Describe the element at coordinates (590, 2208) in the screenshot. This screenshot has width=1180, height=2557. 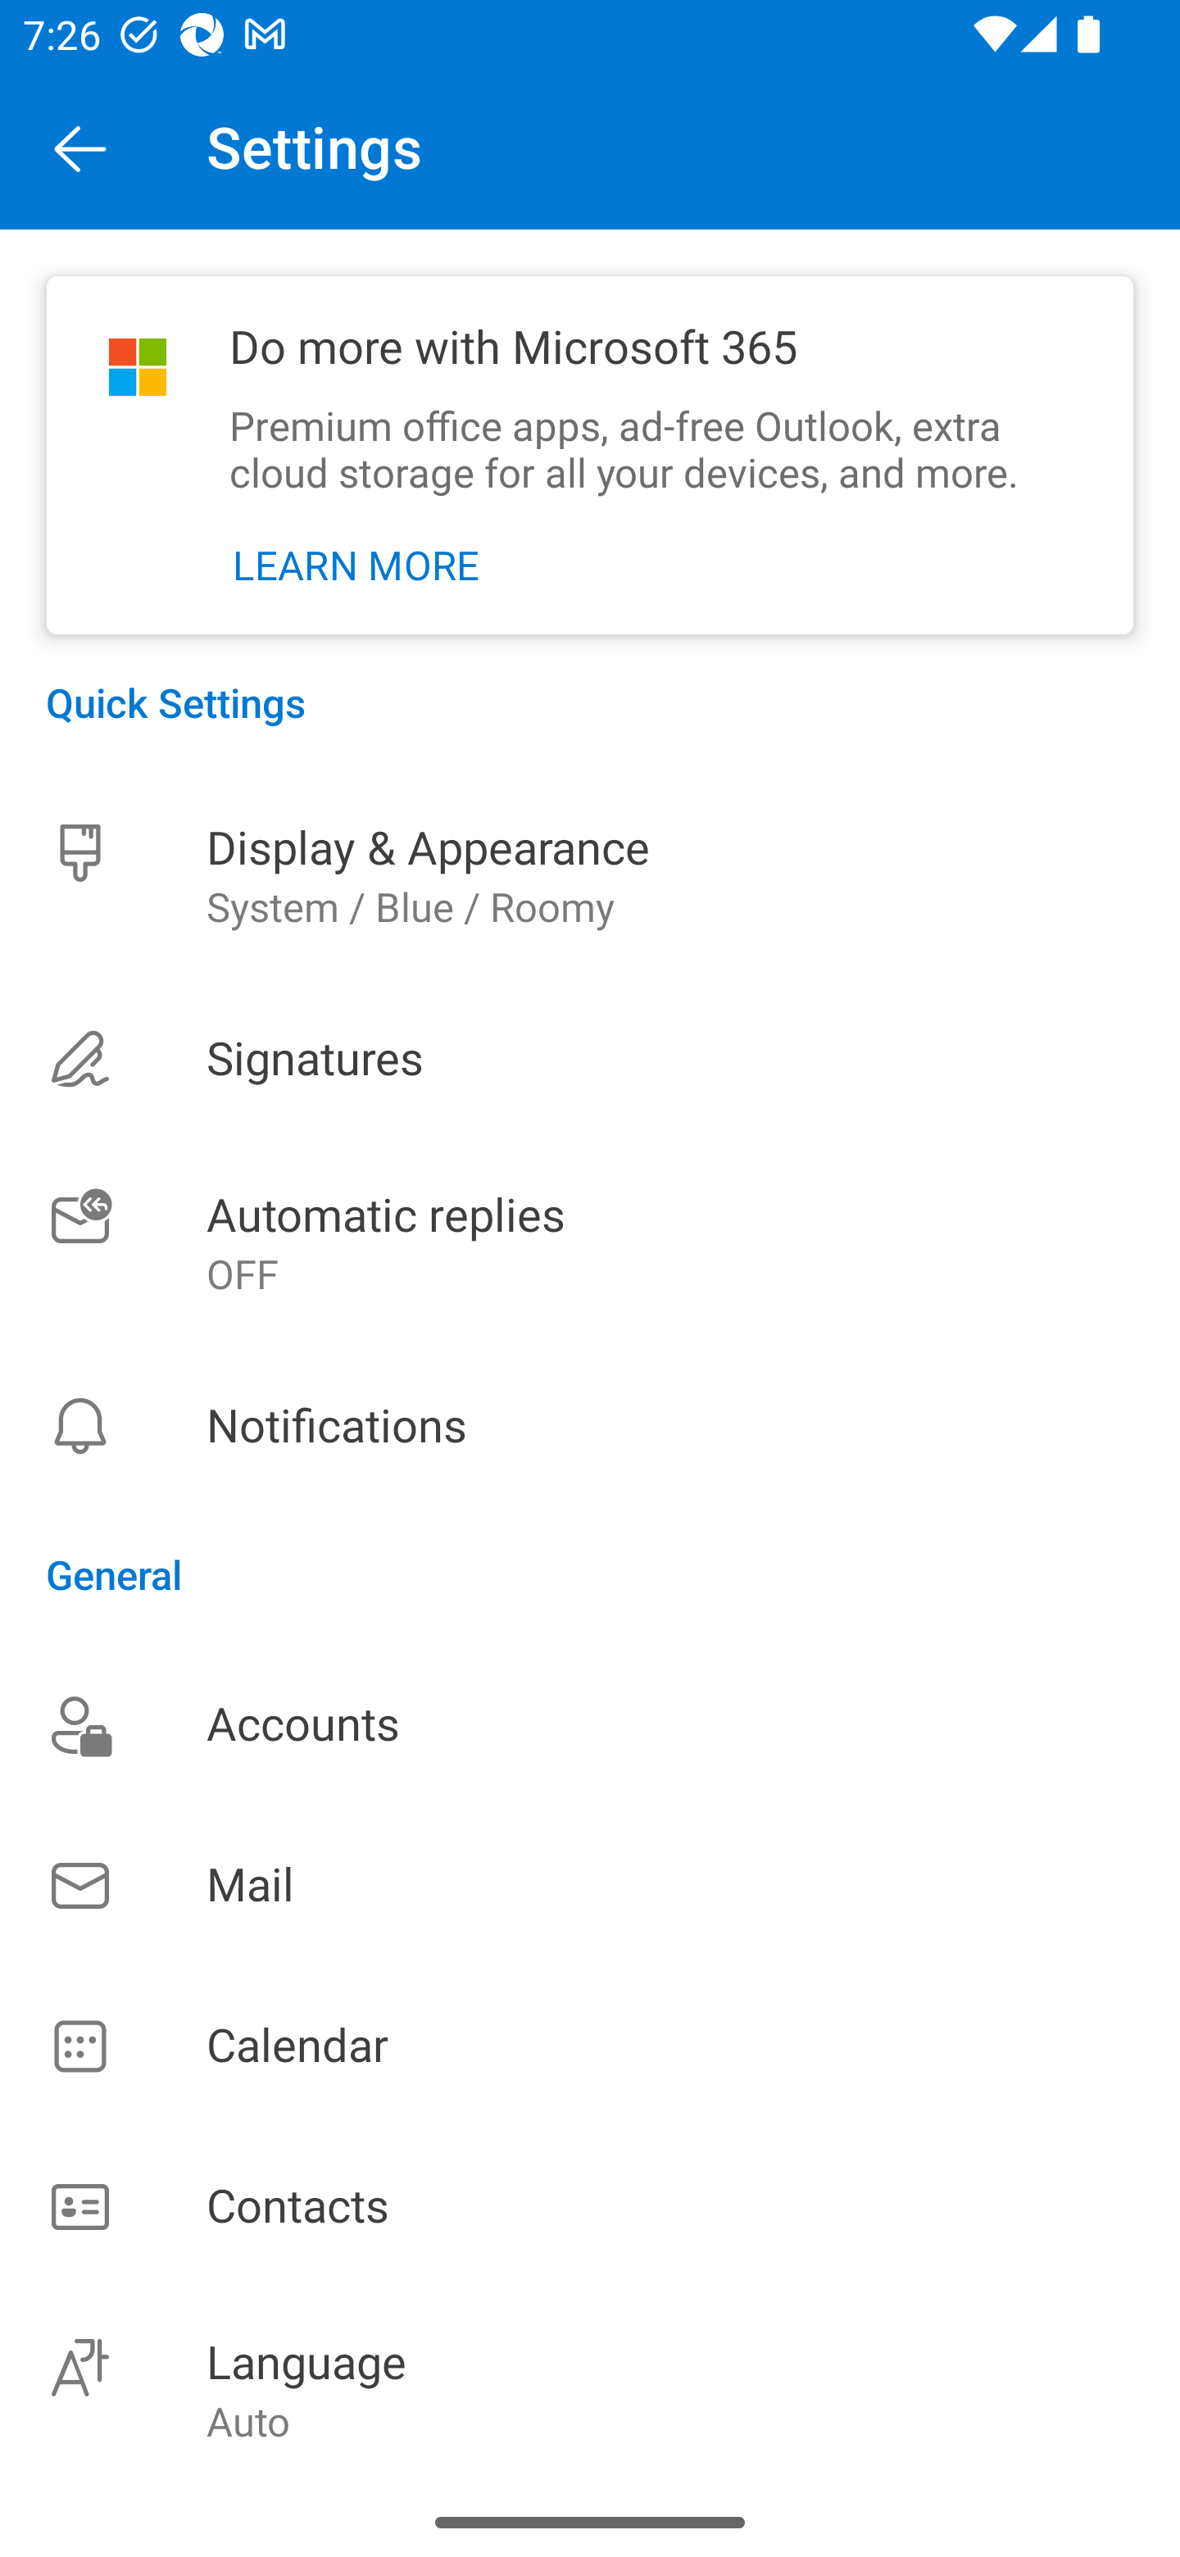
I see `Contacts` at that location.